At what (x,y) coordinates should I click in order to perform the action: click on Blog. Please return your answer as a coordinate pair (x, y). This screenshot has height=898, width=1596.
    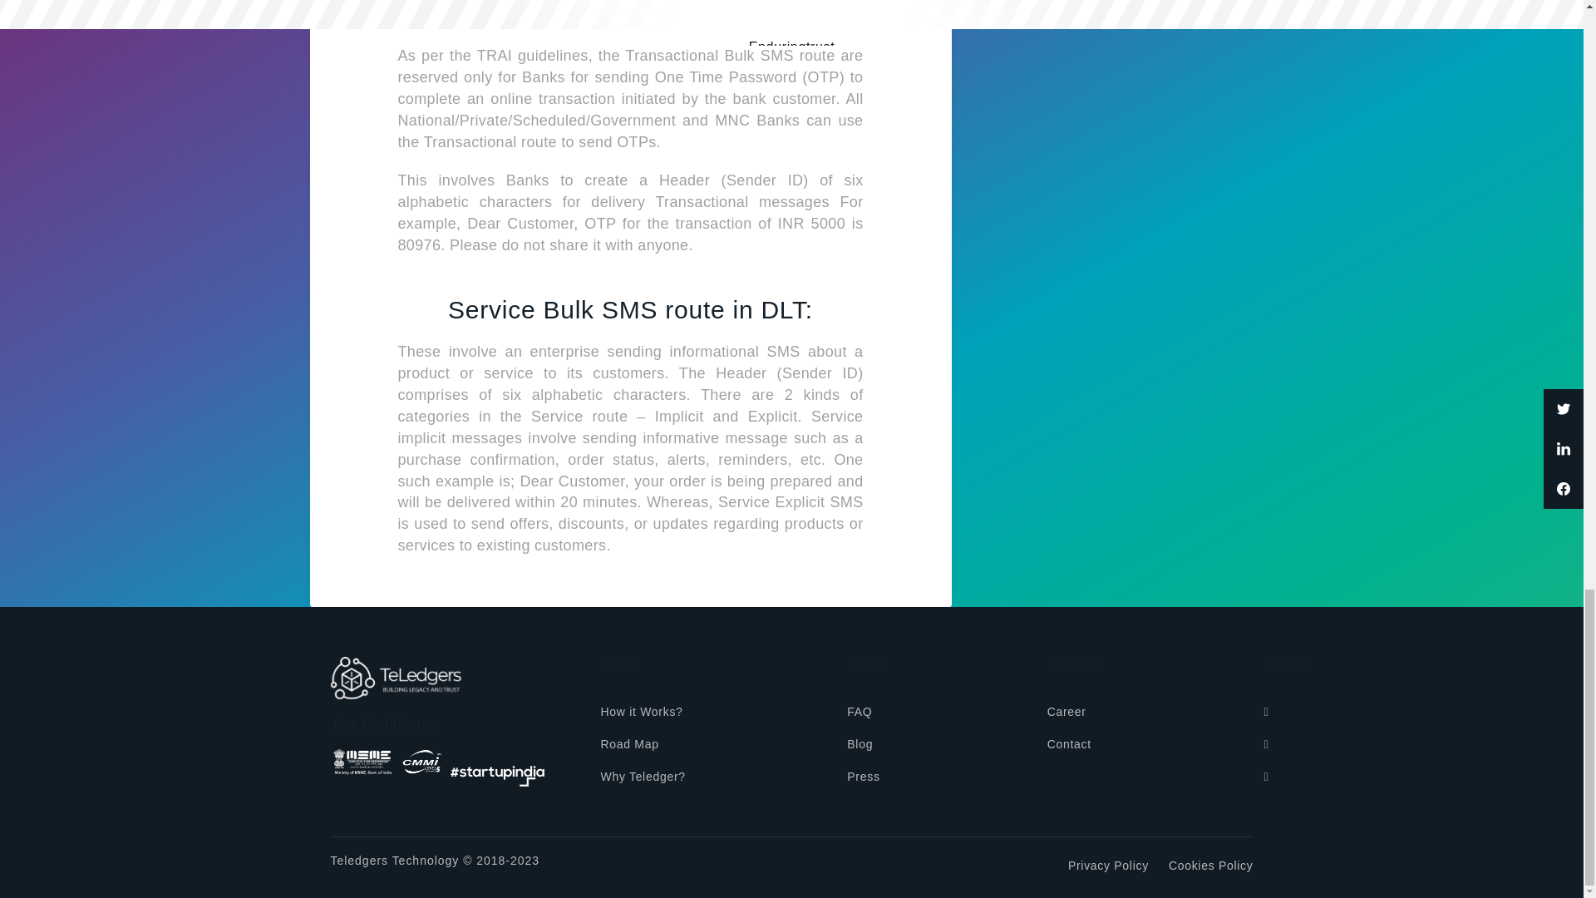
    Looking at the image, I should click on (860, 745).